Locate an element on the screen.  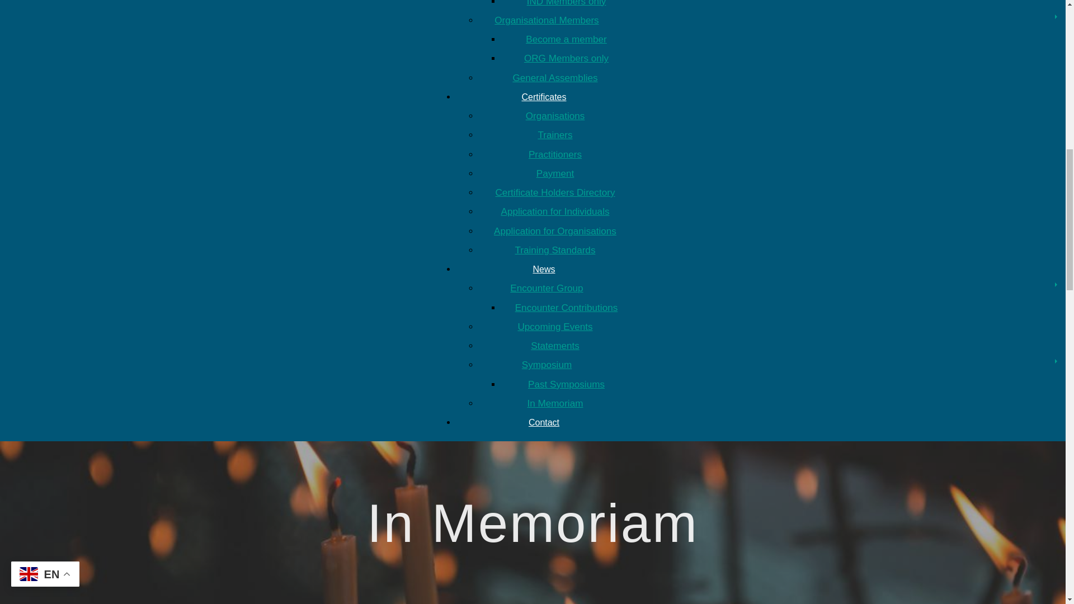
Organisations is located at coordinates (555, 116).